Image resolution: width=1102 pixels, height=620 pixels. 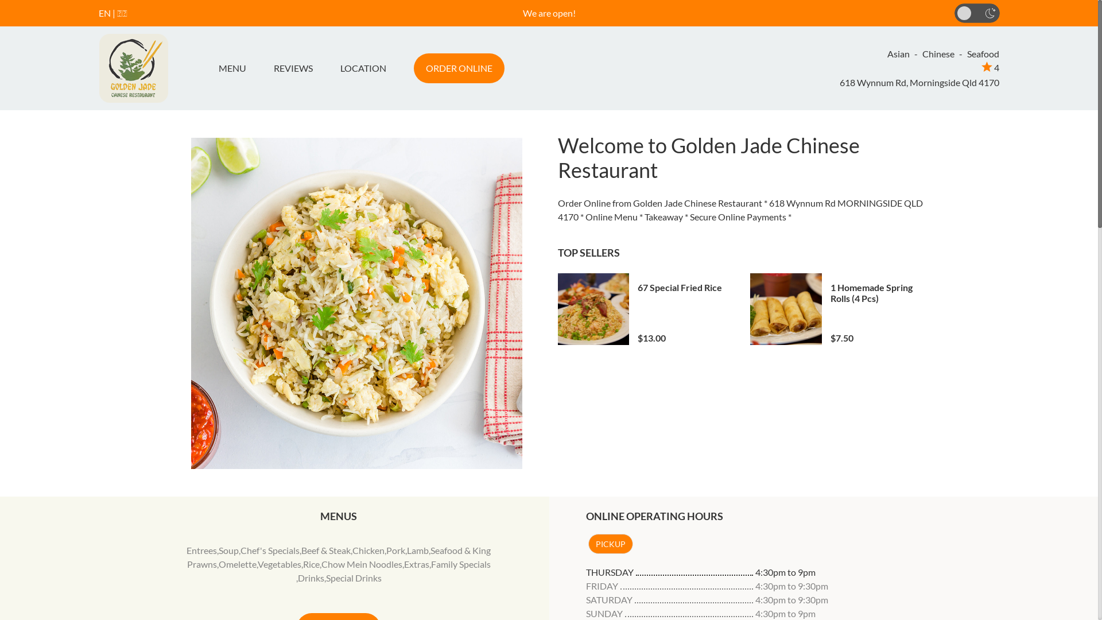 I want to click on ORDER ONLINE, so click(x=459, y=68).